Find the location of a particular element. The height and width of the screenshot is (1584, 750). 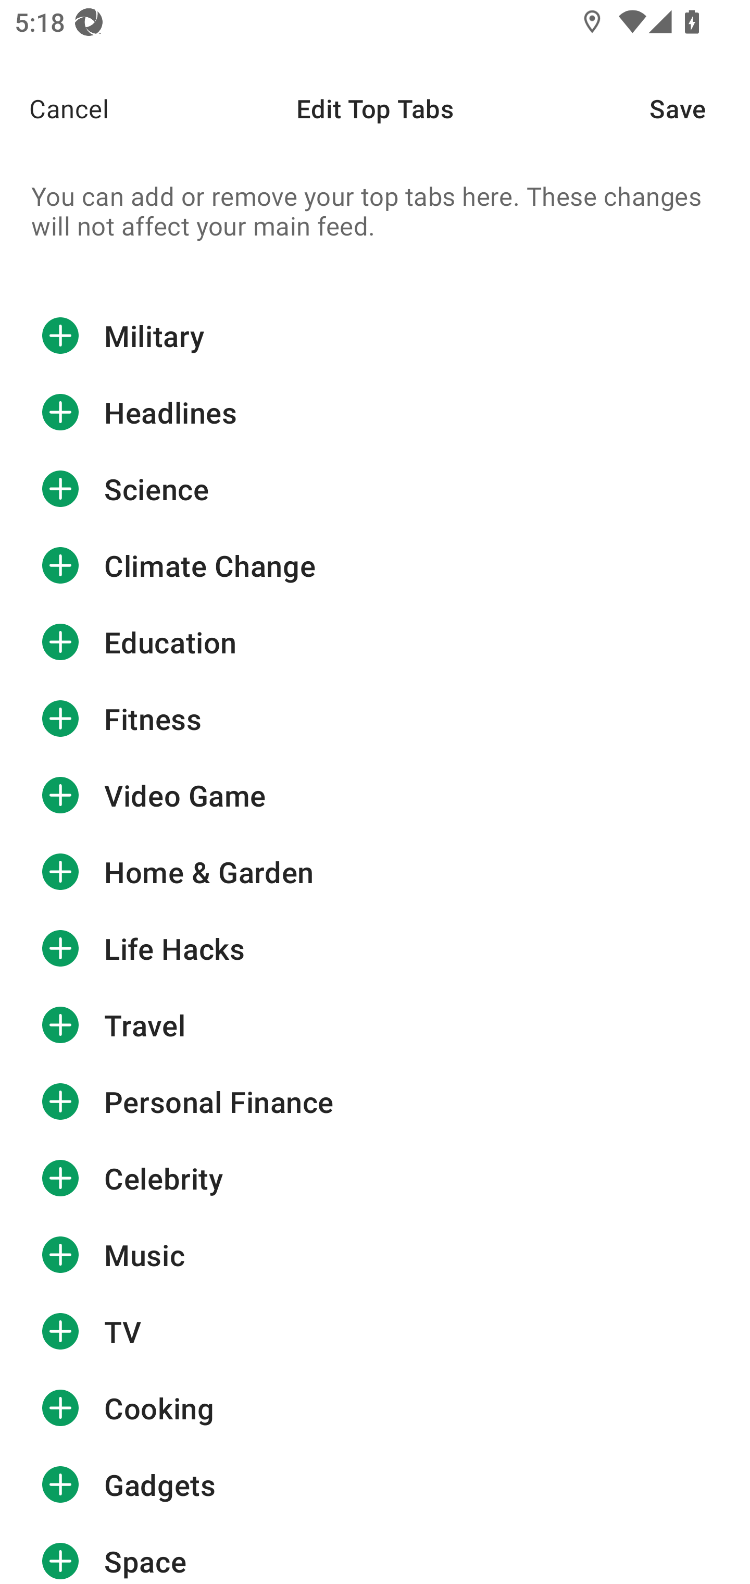

Military is located at coordinates (375, 336).